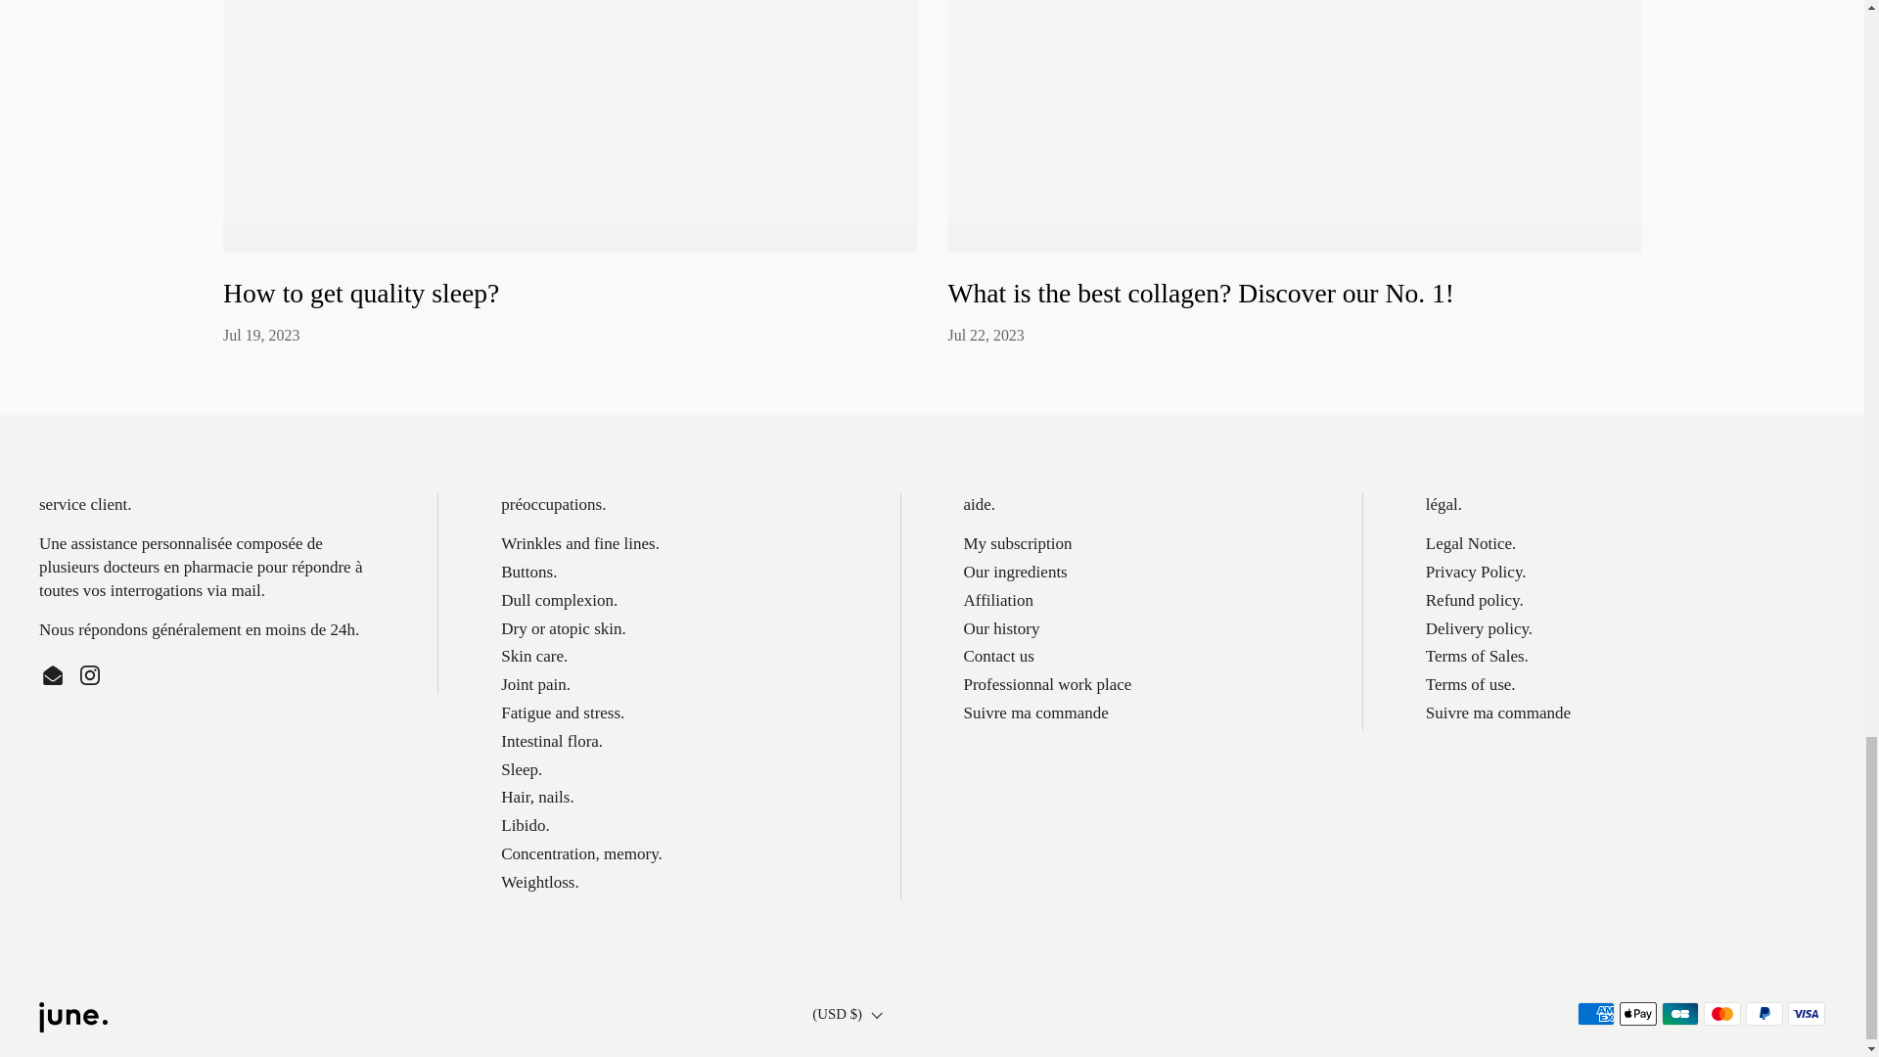 The image size is (1879, 1057). I want to click on What is the best collagen? Discover our No. 1!, so click(1200, 297).